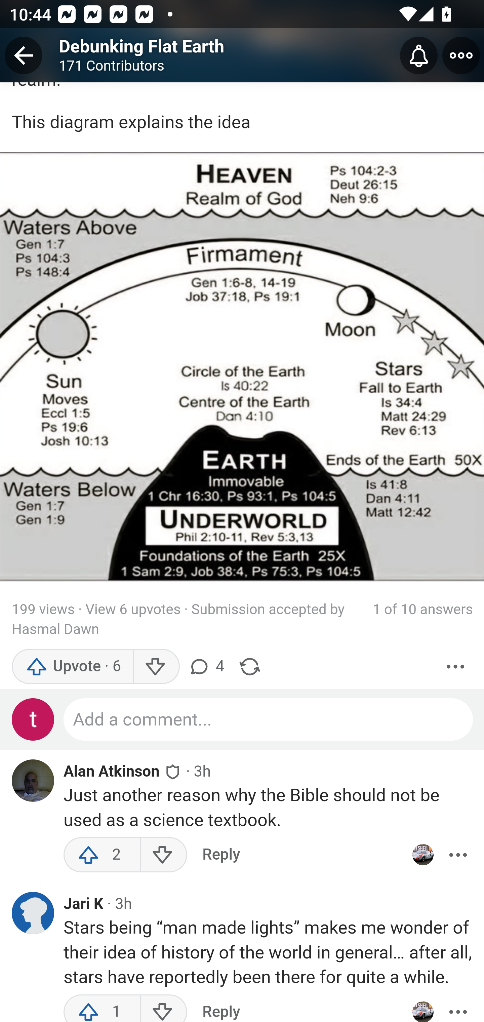 This screenshot has height=1022, width=484. What do you see at coordinates (102, 856) in the screenshot?
I see `2 upvotes` at bounding box center [102, 856].